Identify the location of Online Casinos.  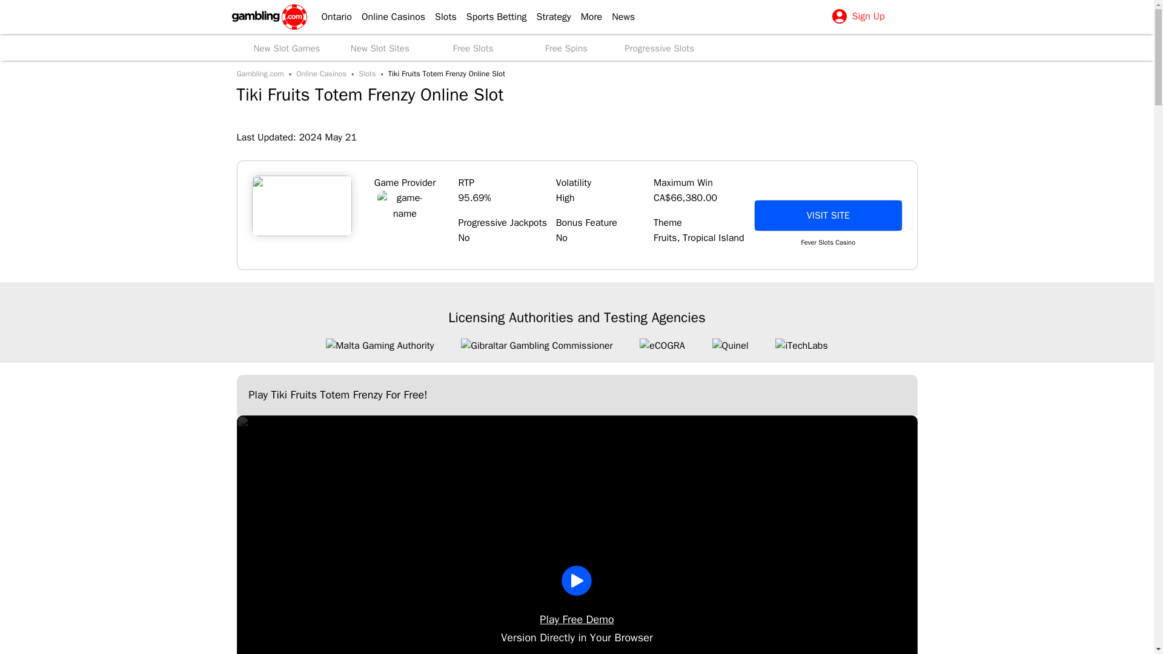
(389, 17).